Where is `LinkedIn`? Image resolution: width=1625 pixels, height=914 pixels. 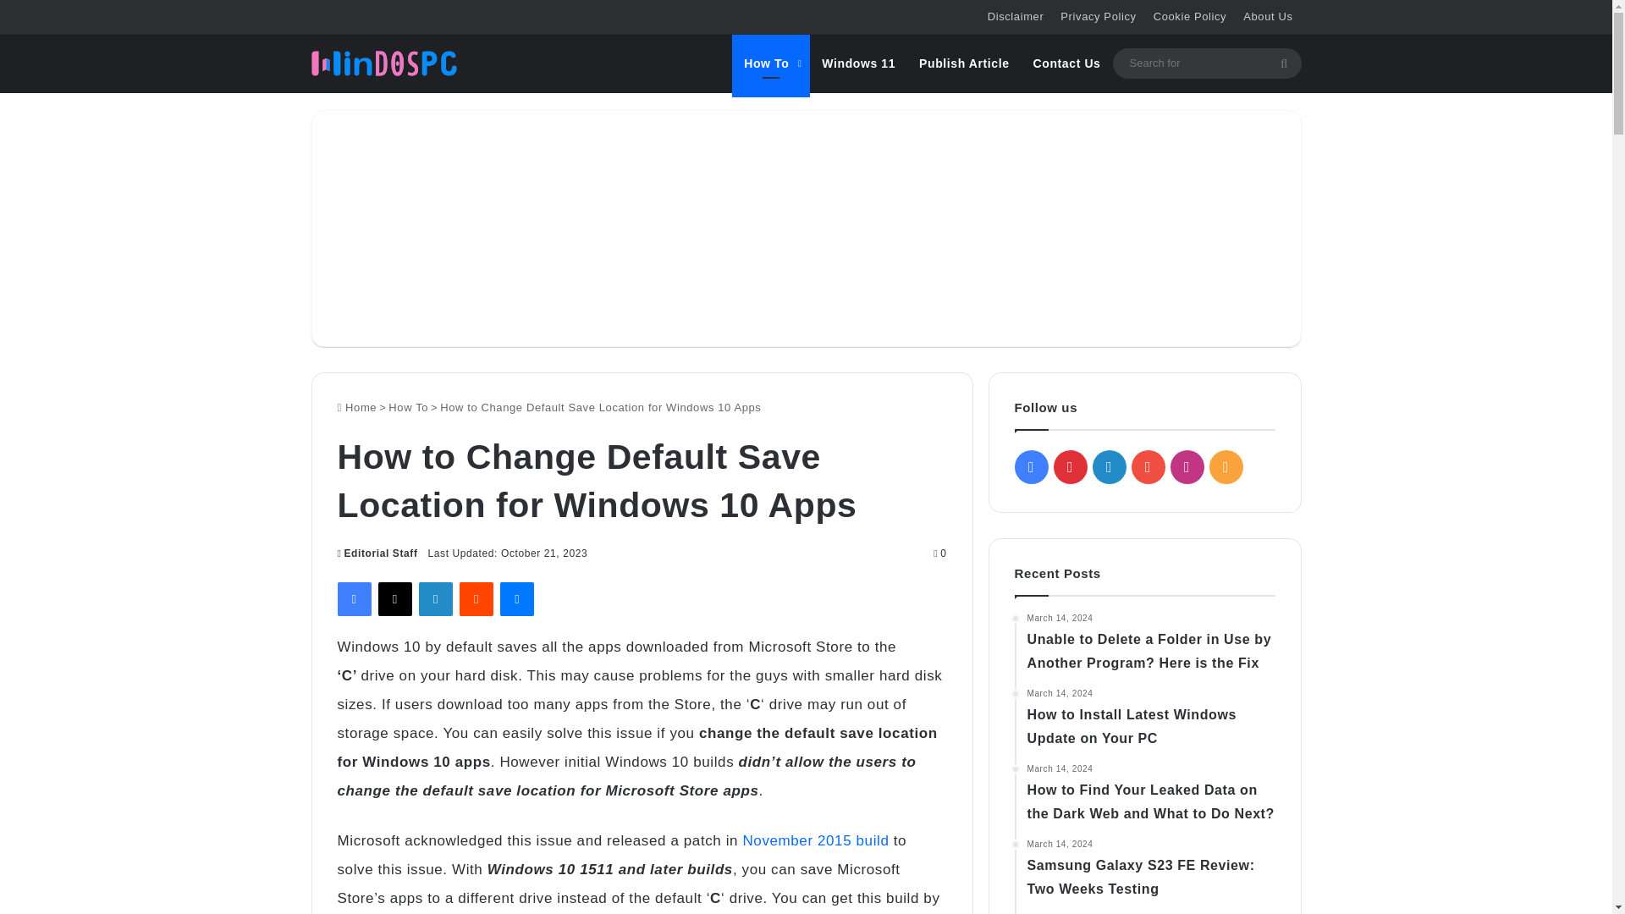
LinkedIn is located at coordinates (436, 598).